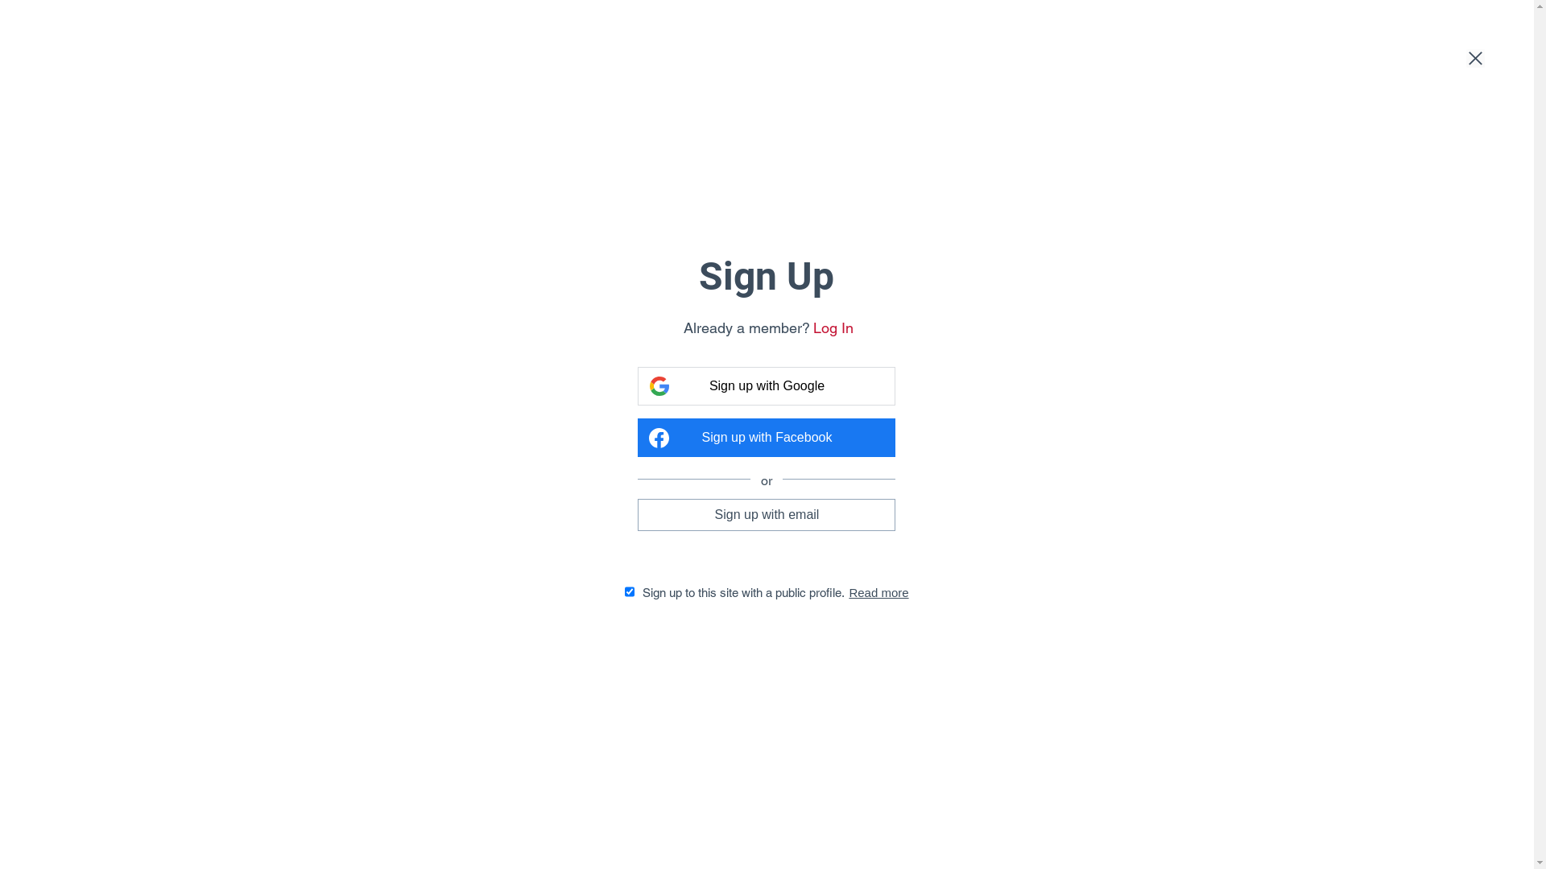 The height and width of the screenshot is (869, 1546). I want to click on Sign up with Google, so click(767, 386).